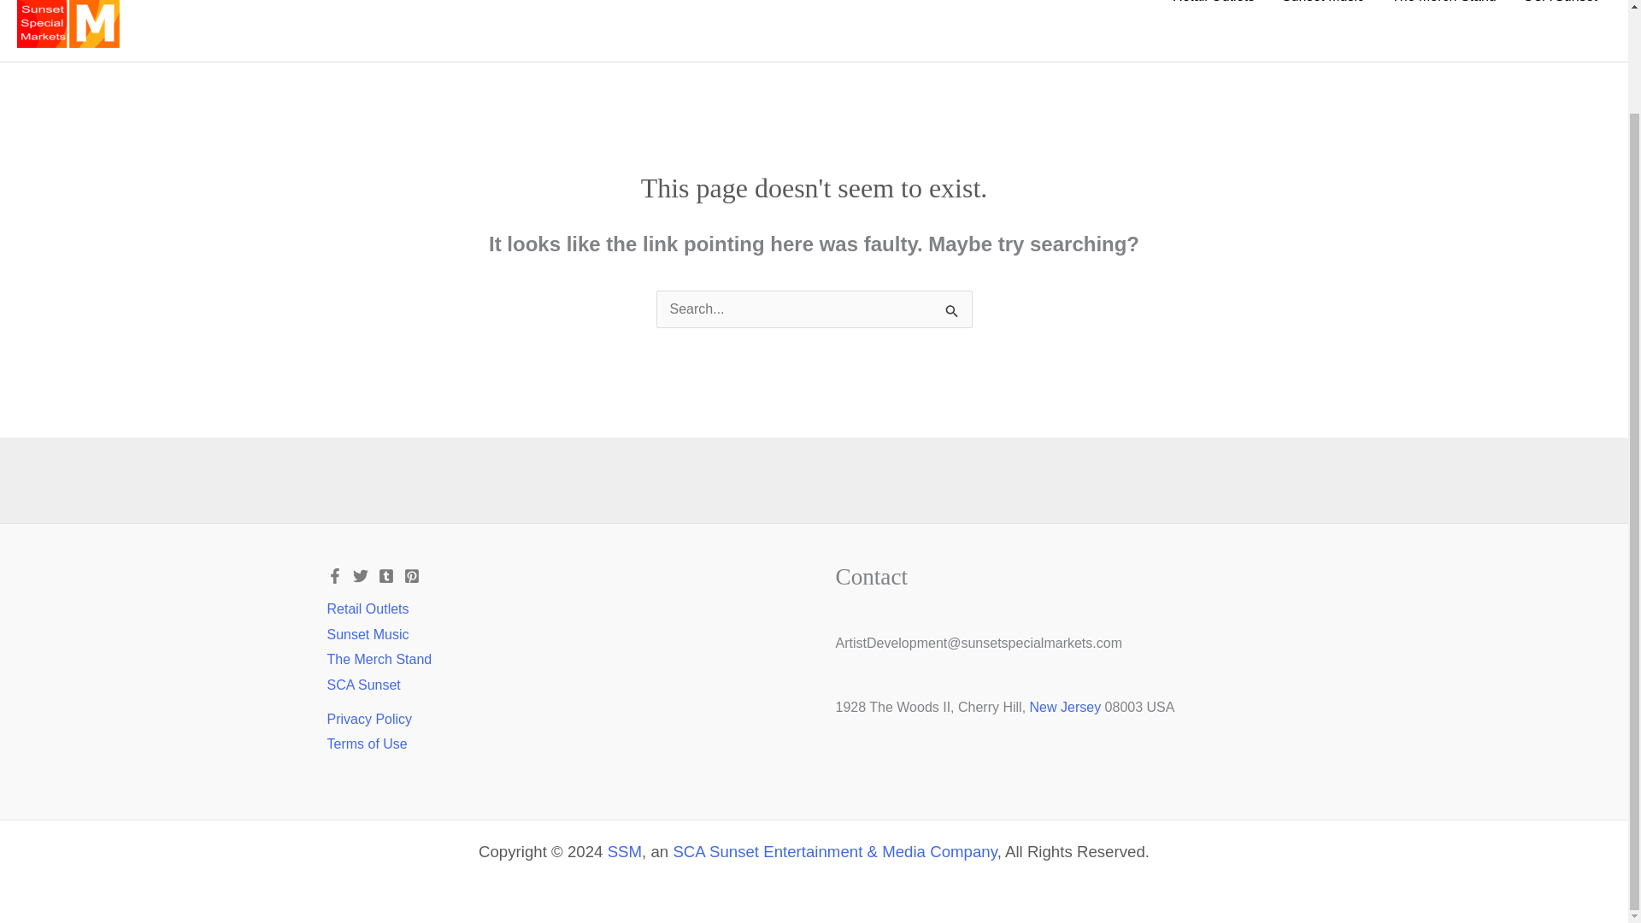 The width and height of the screenshot is (1641, 923). I want to click on Sunset Music, so click(368, 634).